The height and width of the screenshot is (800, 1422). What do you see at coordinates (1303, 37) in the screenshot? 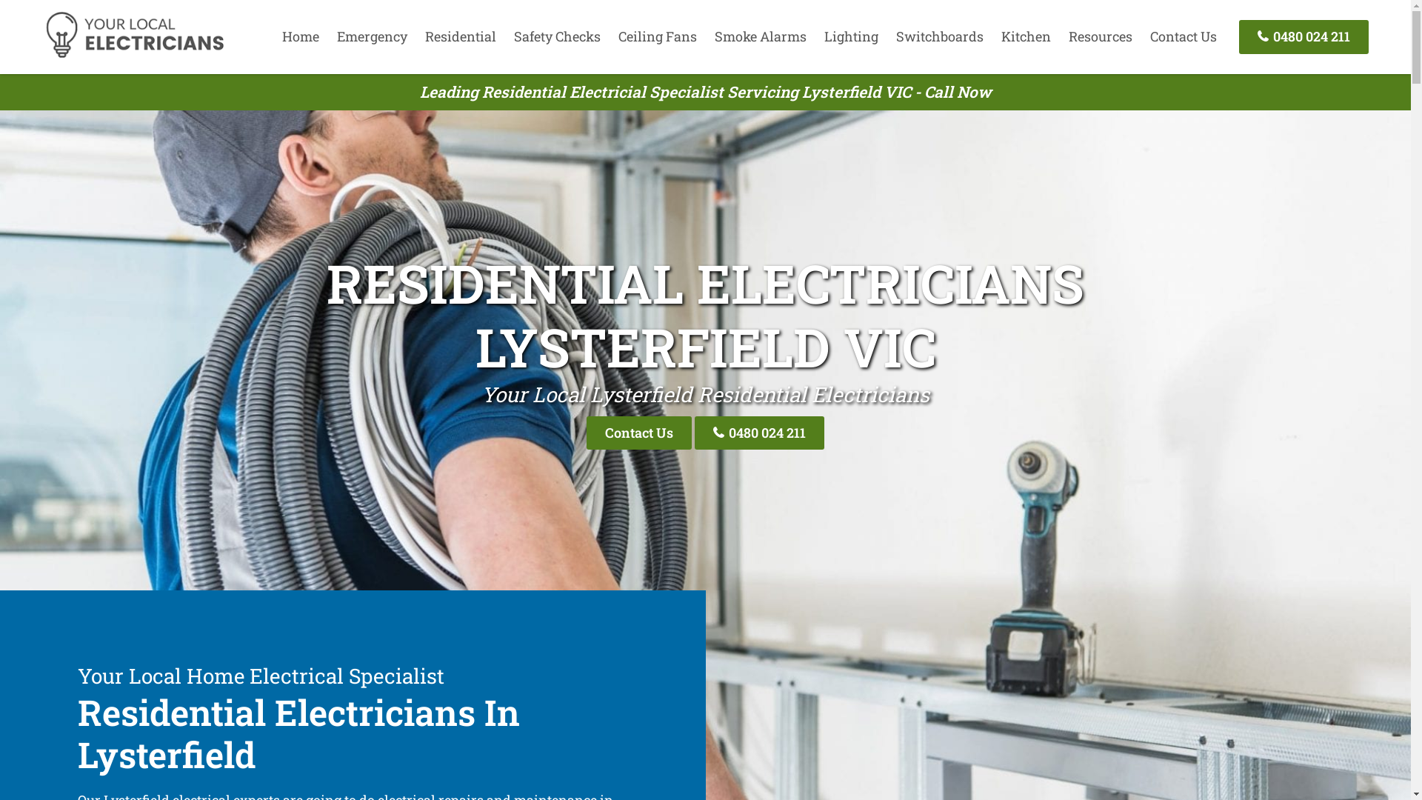
I see `0480 024 211` at bounding box center [1303, 37].